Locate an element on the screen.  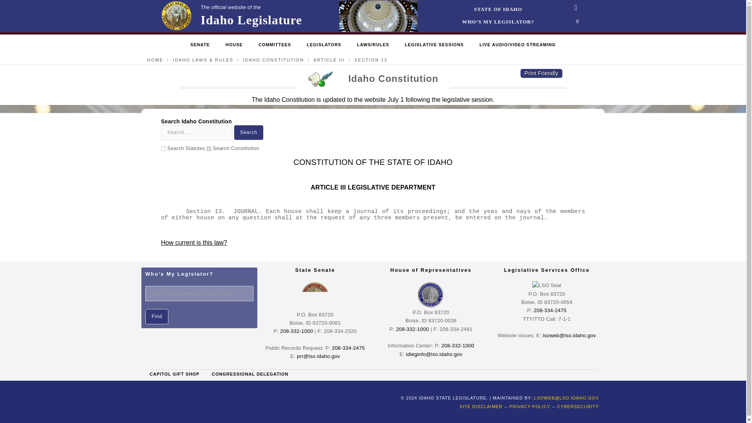
idaho constitution is located at coordinates (329, 60).